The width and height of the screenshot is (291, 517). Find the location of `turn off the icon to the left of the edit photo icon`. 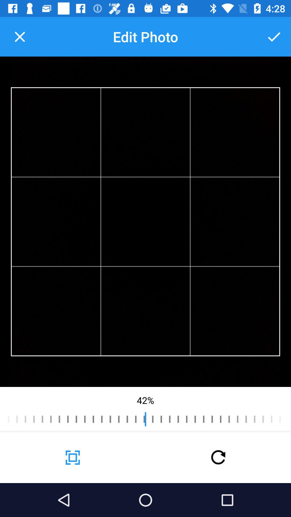

turn off the icon to the left of the edit photo icon is located at coordinates (20, 37).